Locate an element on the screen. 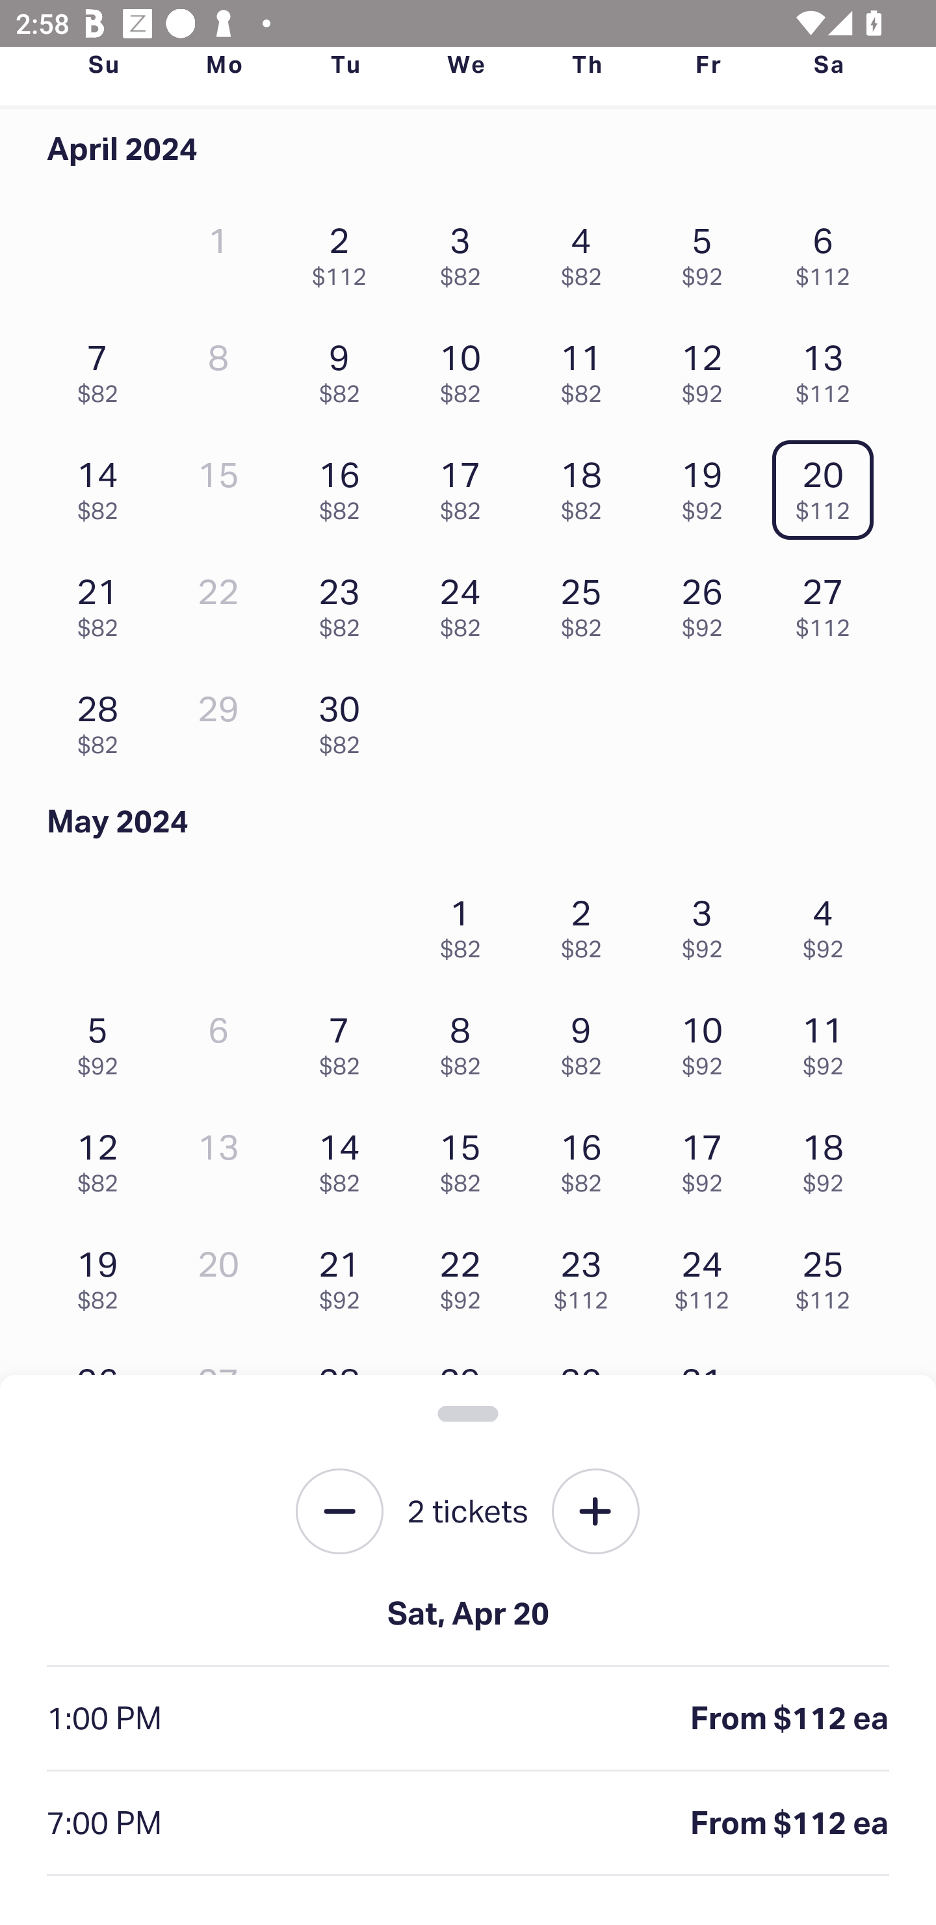  19 $82 is located at coordinates (103, 1275).